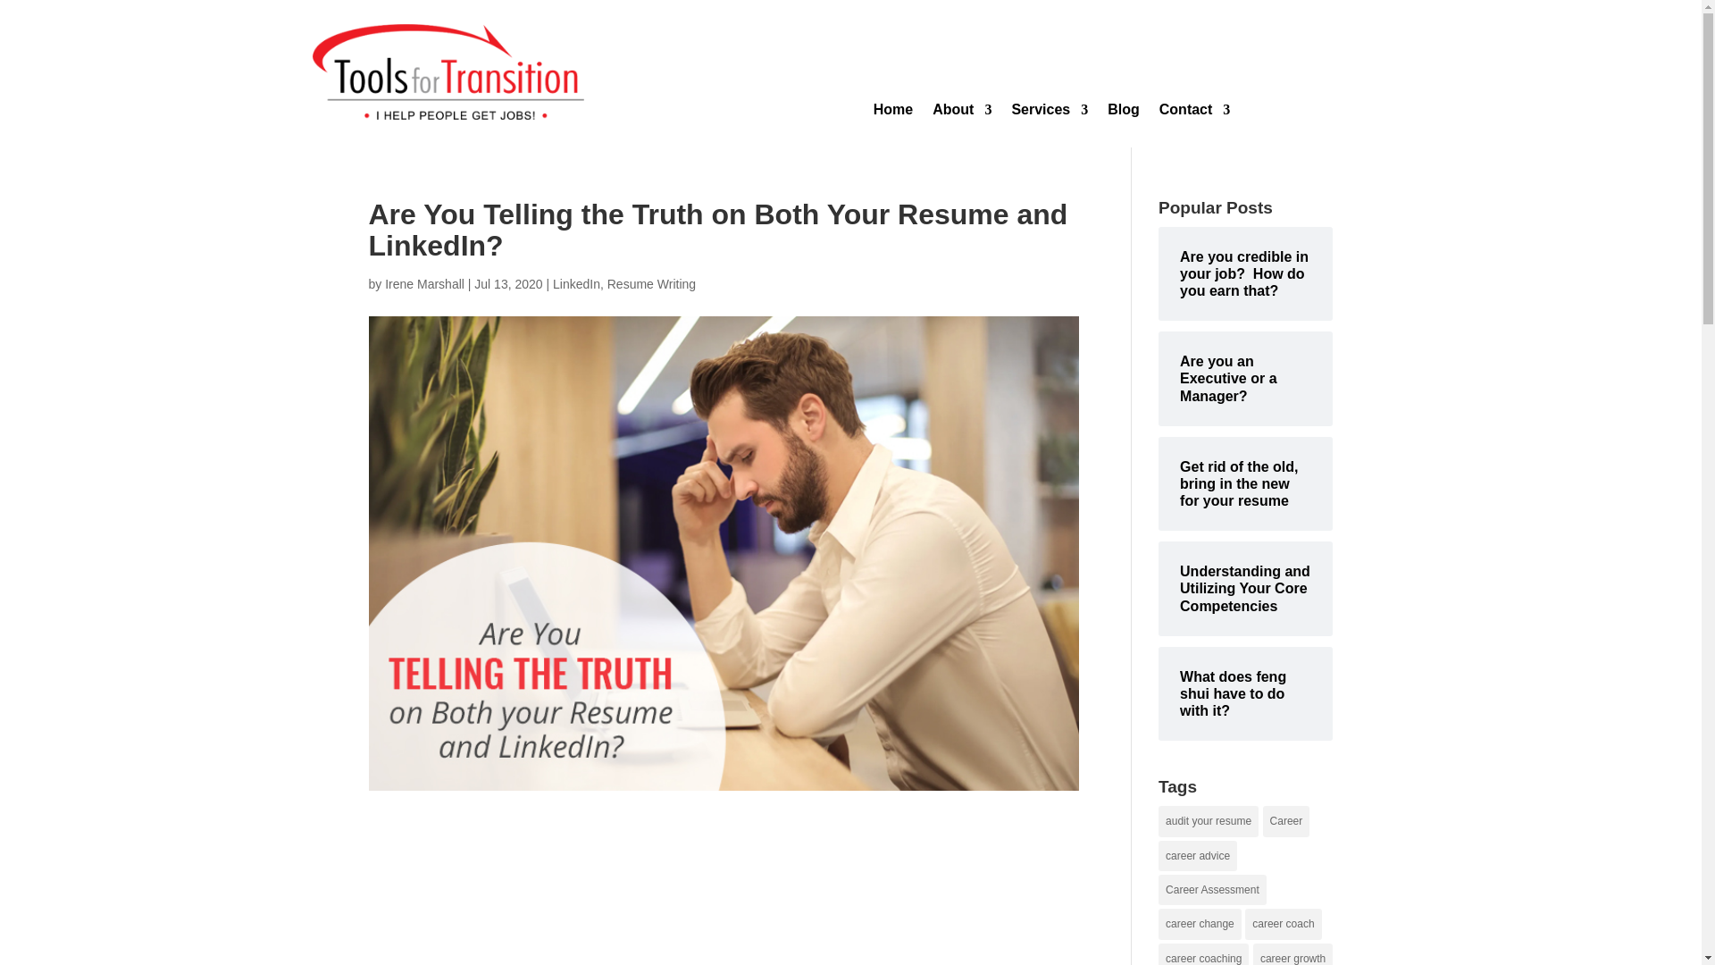 The height and width of the screenshot is (965, 1715). What do you see at coordinates (1195, 113) in the screenshot?
I see `Contact` at bounding box center [1195, 113].